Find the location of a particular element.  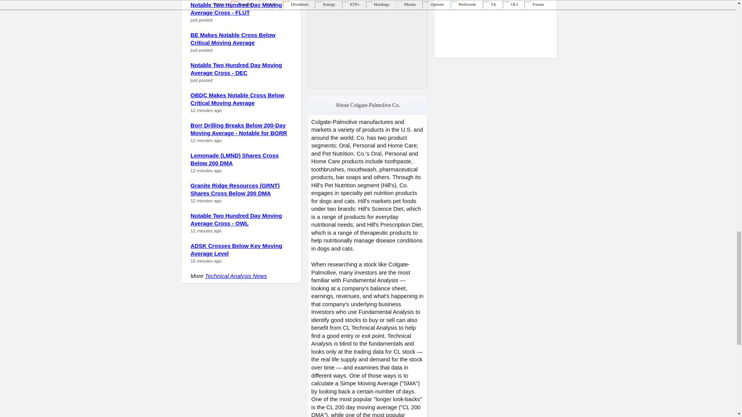

Technical Analysis News is located at coordinates (236, 276).